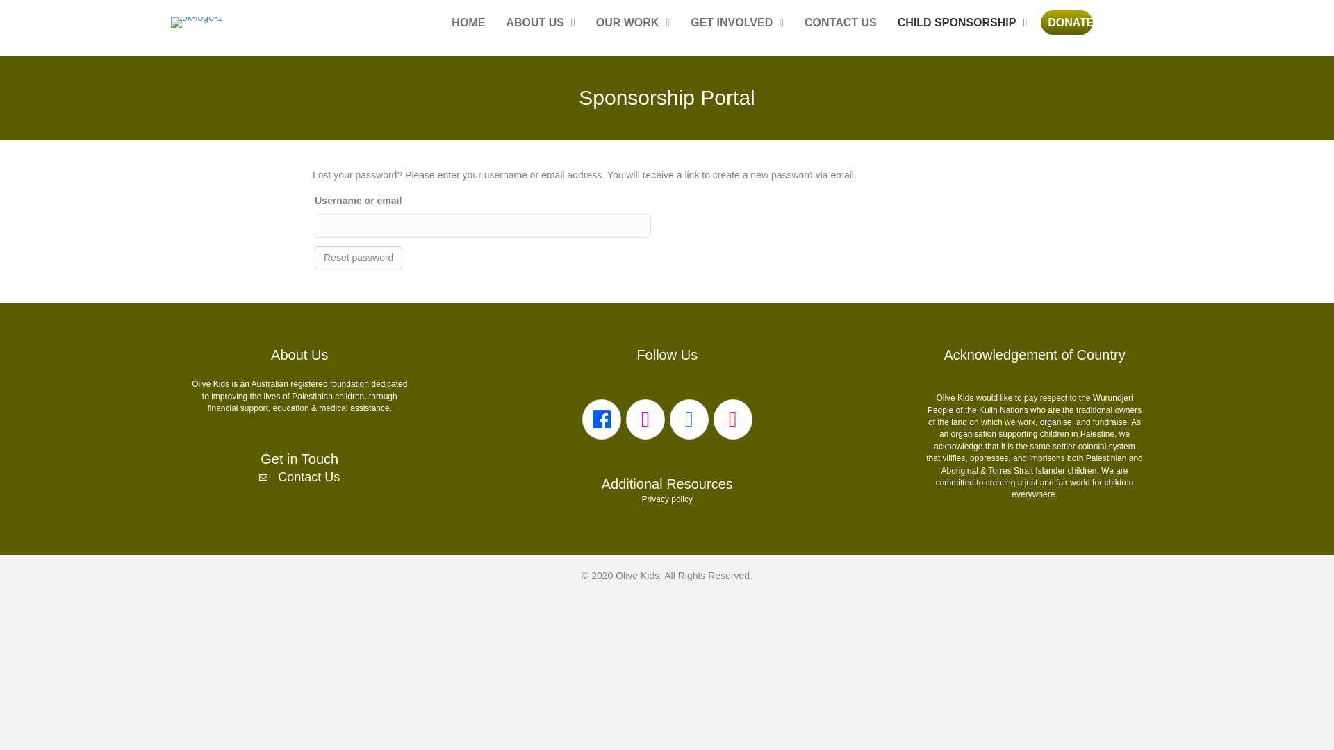 The width and height of the screenshot is (1334, 750). Describe the element at coordinates (468, 23) in the screenshot. I see `HOME` at that location.